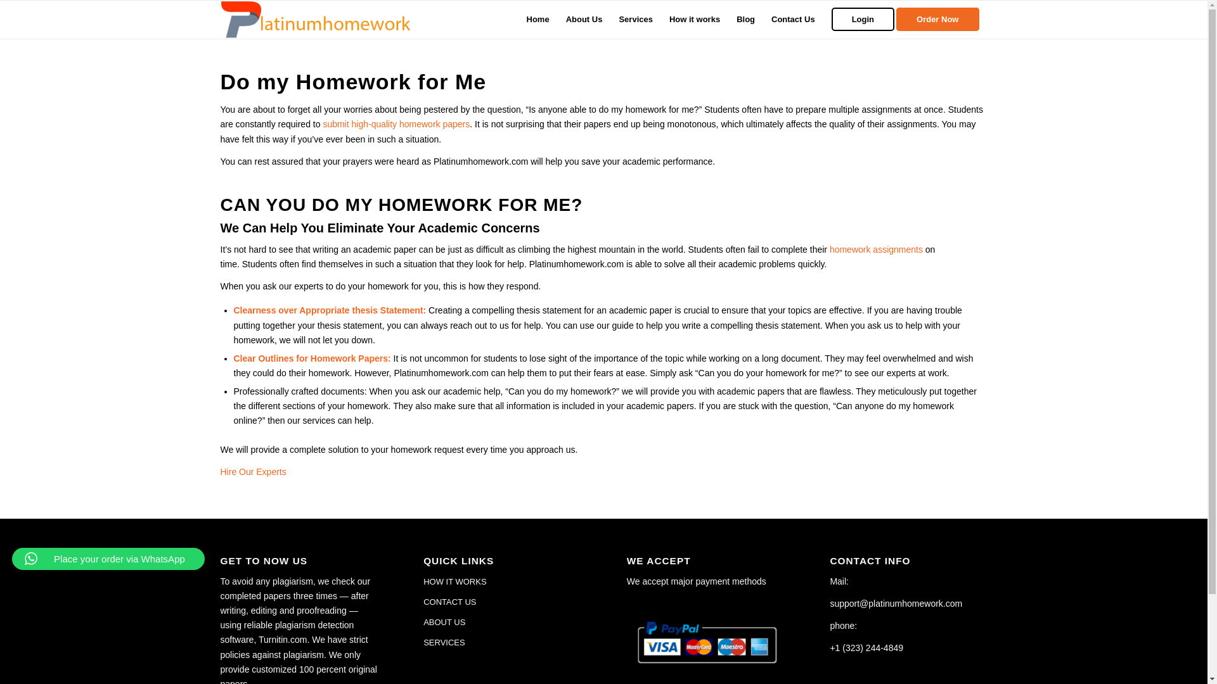 The width and height of the screenshot is (1217, 684). What do you see at coordinates (635, 19) in the screenshot?
I see `Services` at bounding box center [635, 19].